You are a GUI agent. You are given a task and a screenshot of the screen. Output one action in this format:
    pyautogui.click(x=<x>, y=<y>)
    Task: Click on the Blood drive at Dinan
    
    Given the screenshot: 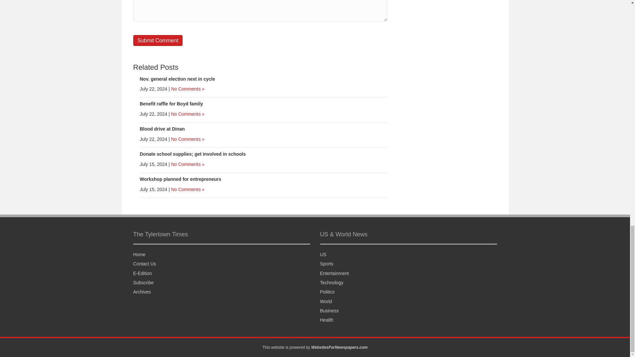 What is the action you would take?
    pyautogui.click(x=162, y=129)
    